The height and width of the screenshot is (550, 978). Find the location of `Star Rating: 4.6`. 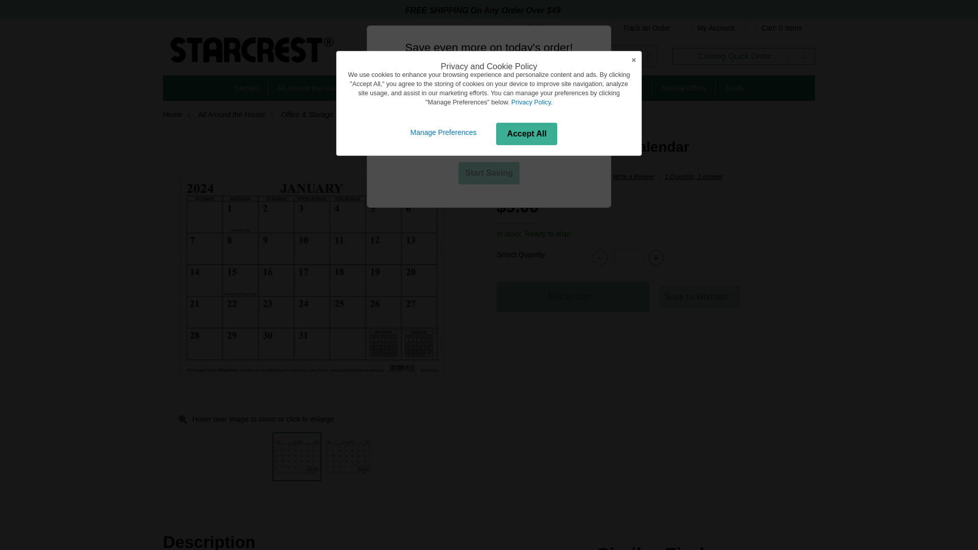

Star Rating: 4.6 is located at coordinates (520, 177).